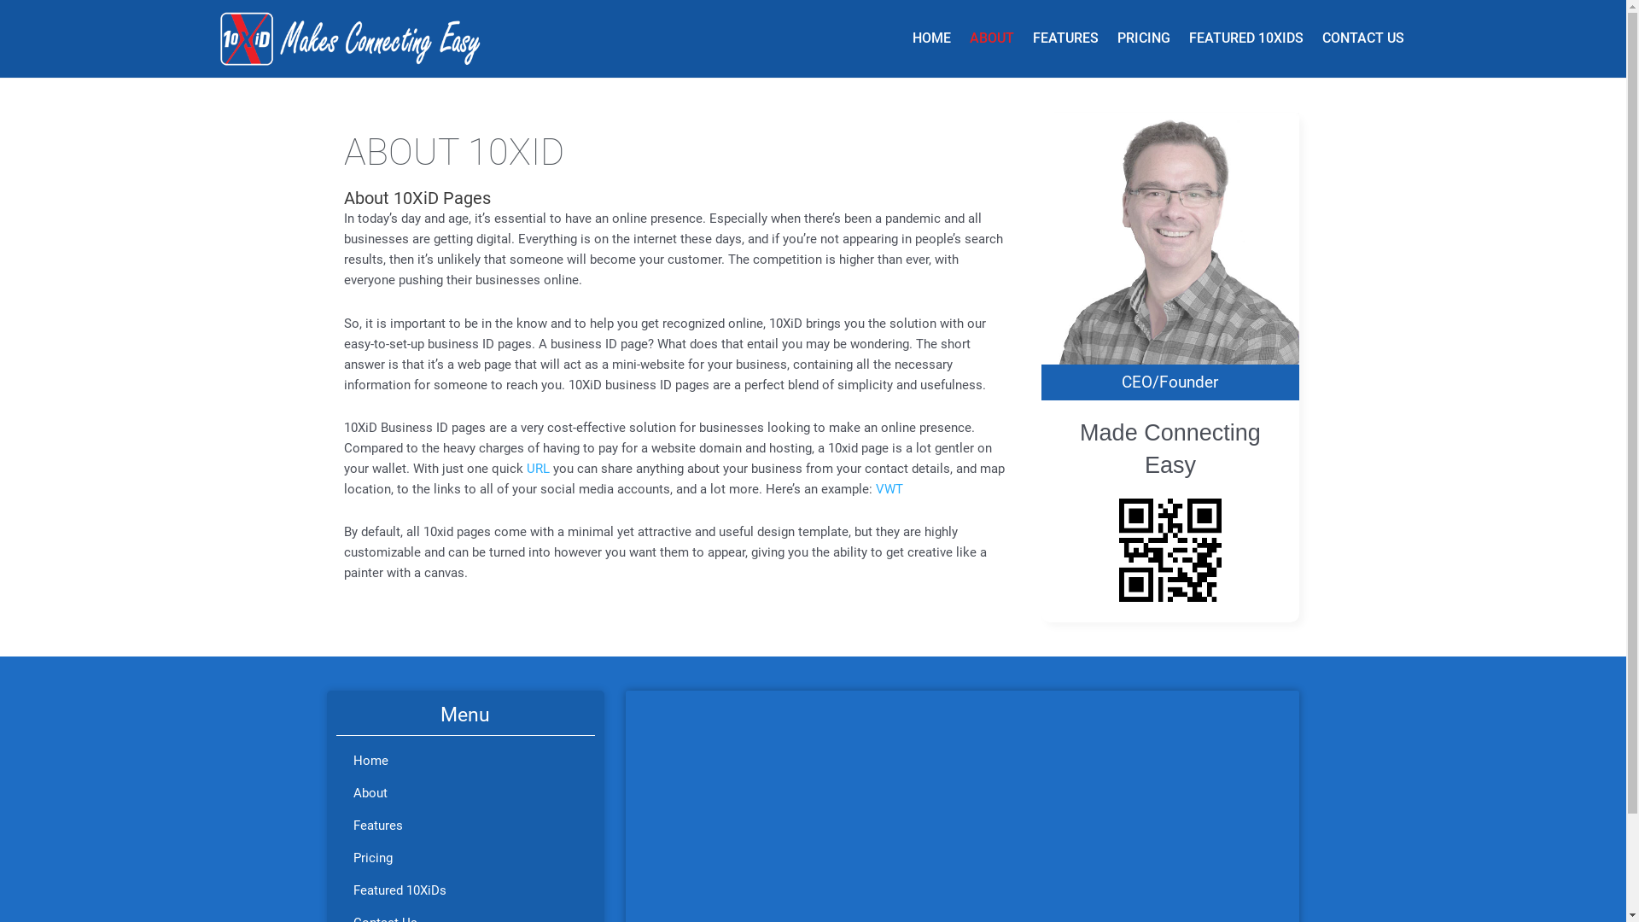 The width and height of the screenshot is (1639, 922). I want to click on About, so click(466, 793).